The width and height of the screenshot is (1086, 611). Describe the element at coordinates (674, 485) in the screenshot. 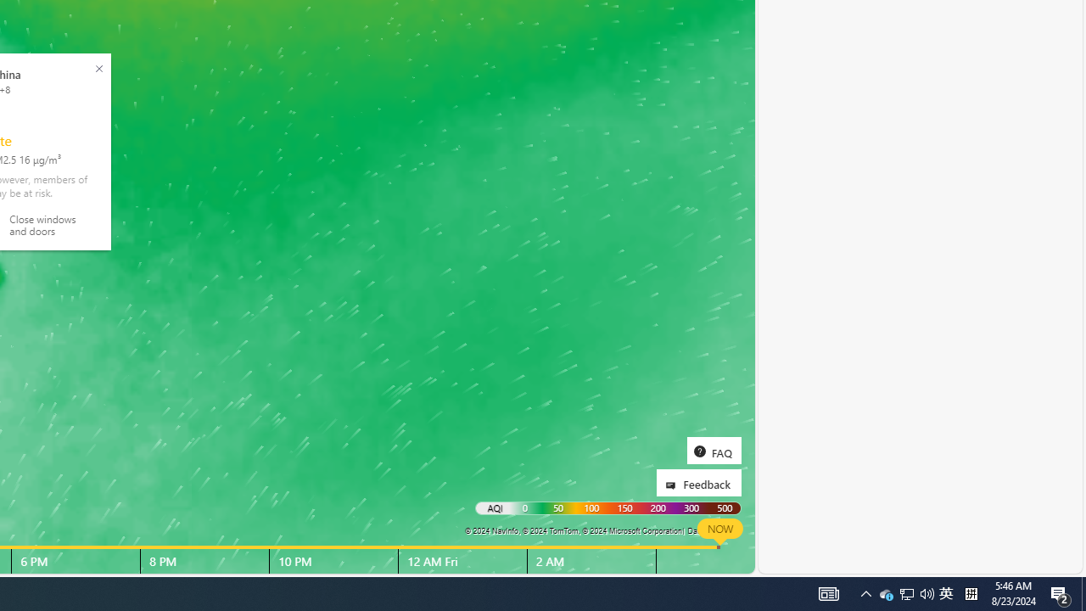

I see `Class: feedback_link_icon-DS-EntryPoint1-1` at that location.